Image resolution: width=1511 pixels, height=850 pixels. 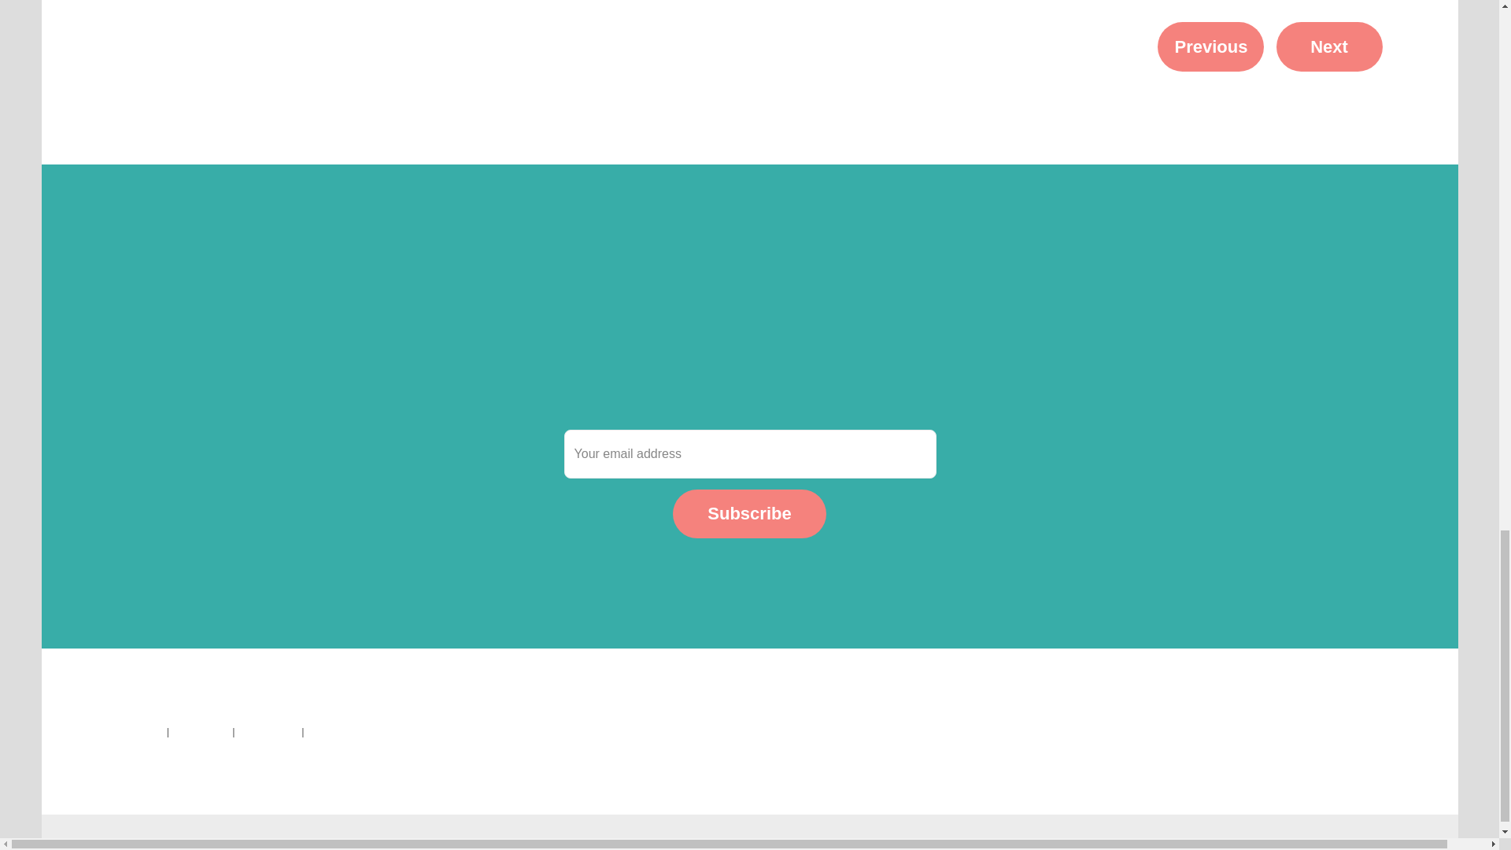 What do you see at coordinates (1329, 46) in the screenshot?
I see `Next` at bounding box center [1329, 46].